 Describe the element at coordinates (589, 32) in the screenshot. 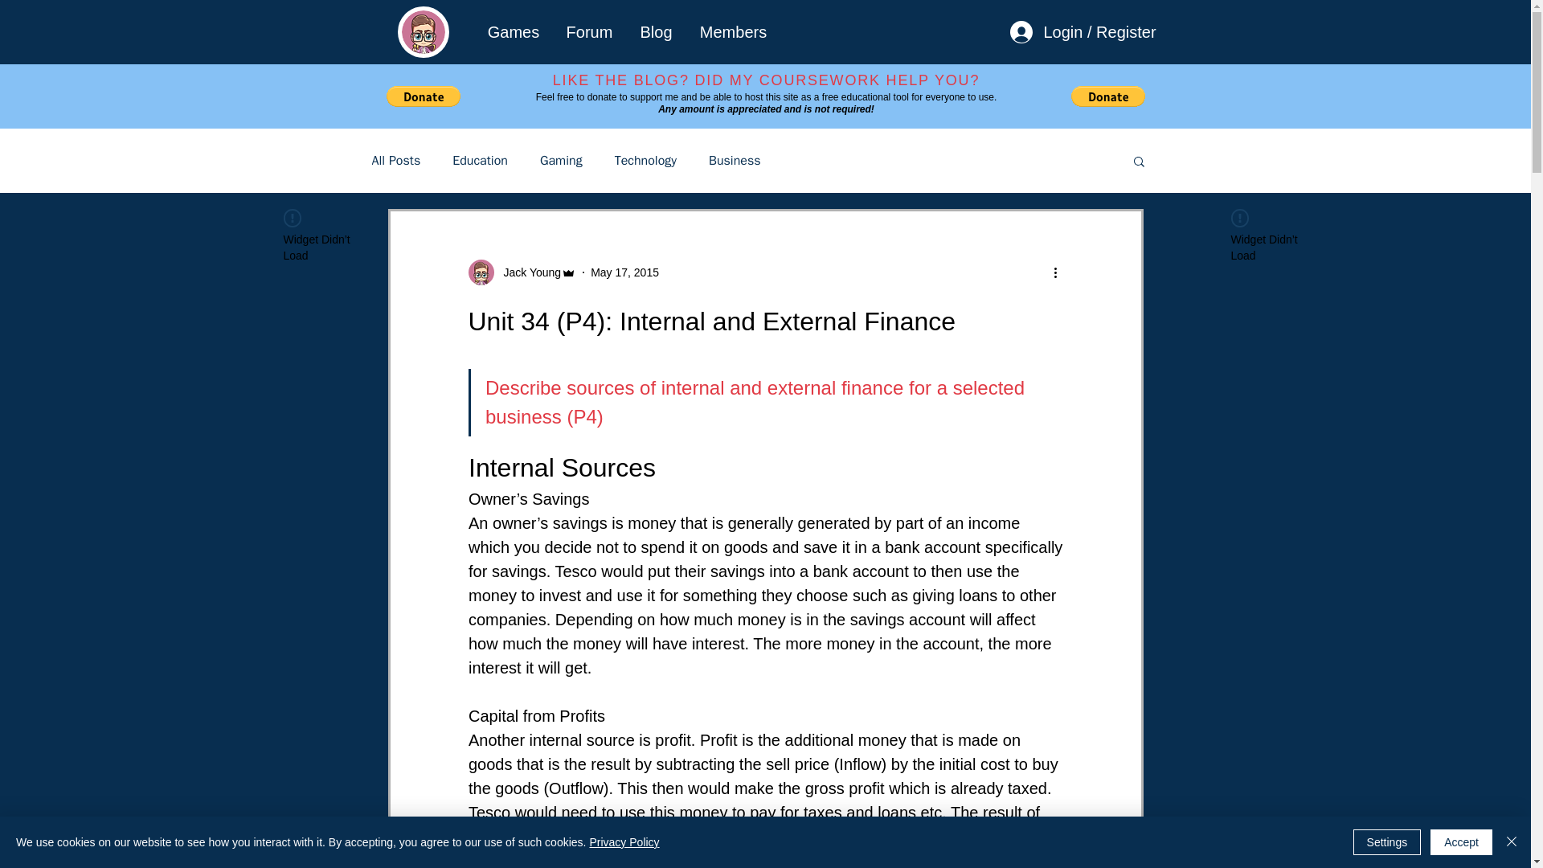

I see `Forum` at that location.